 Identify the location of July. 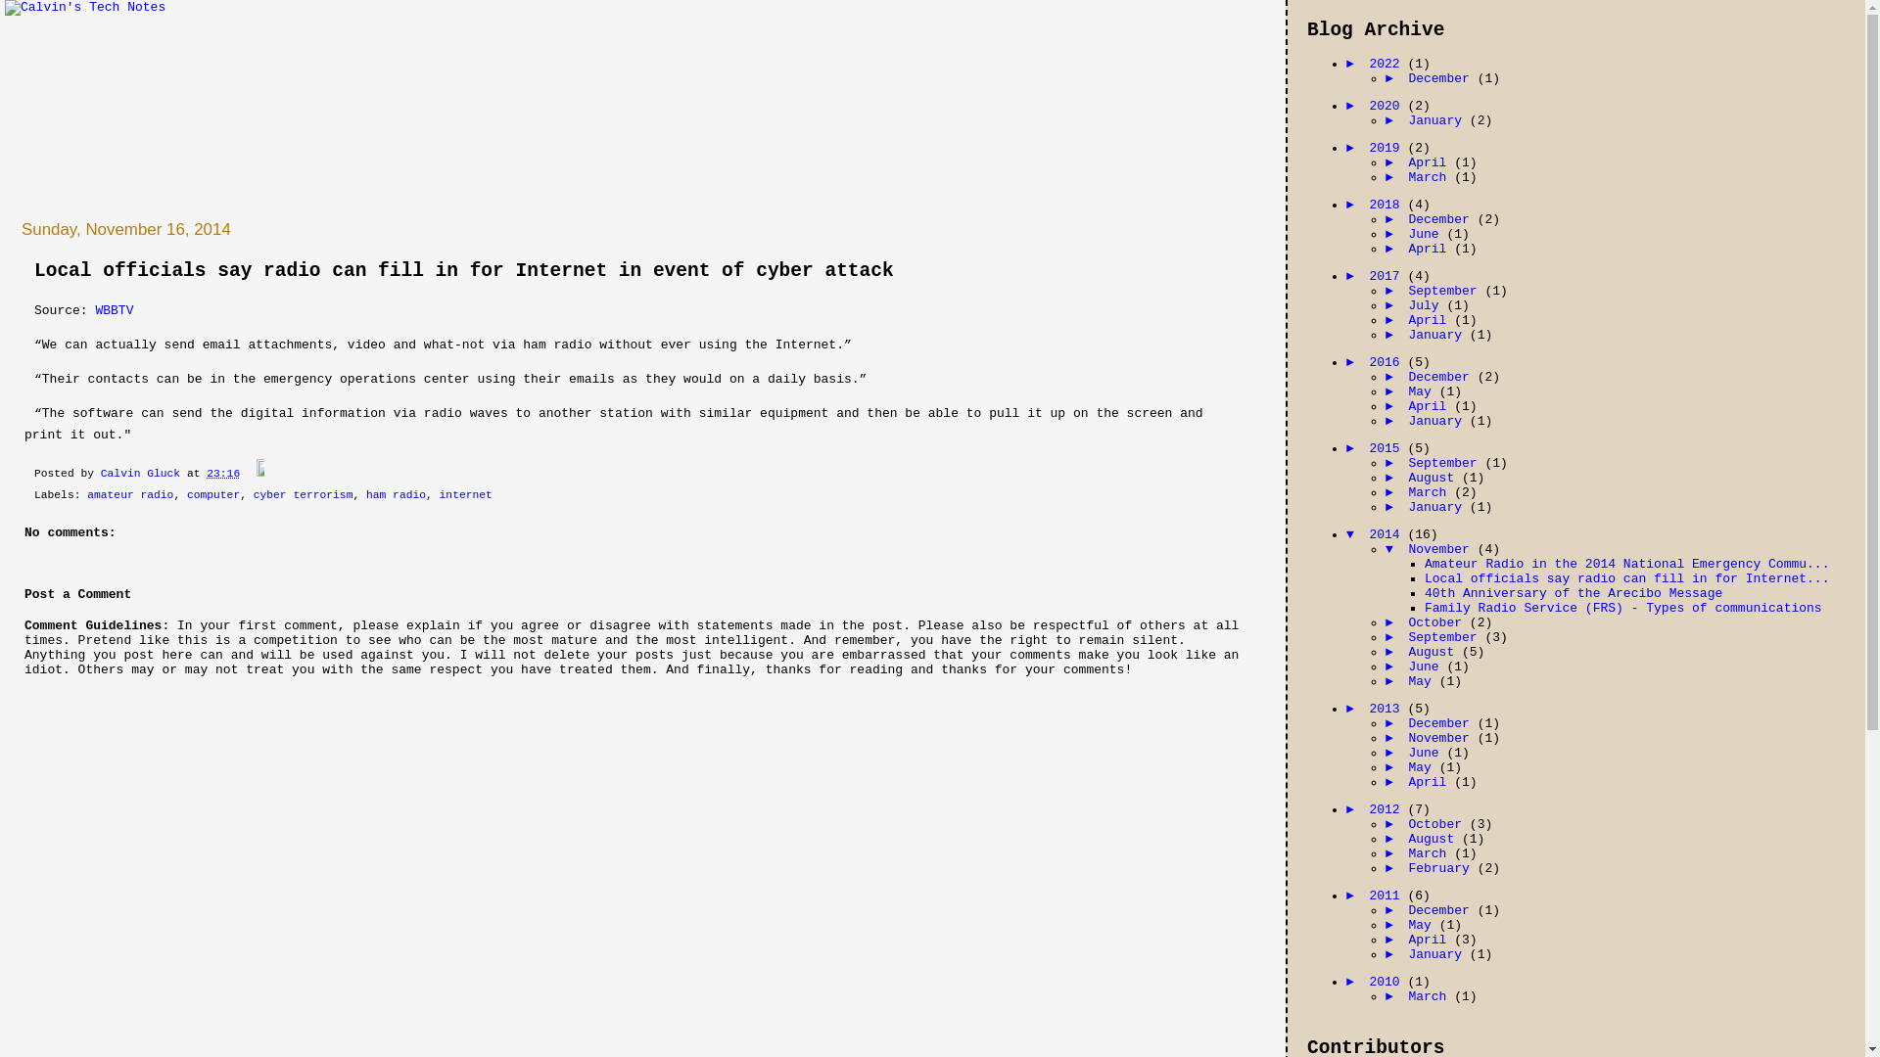
(1428, 305).